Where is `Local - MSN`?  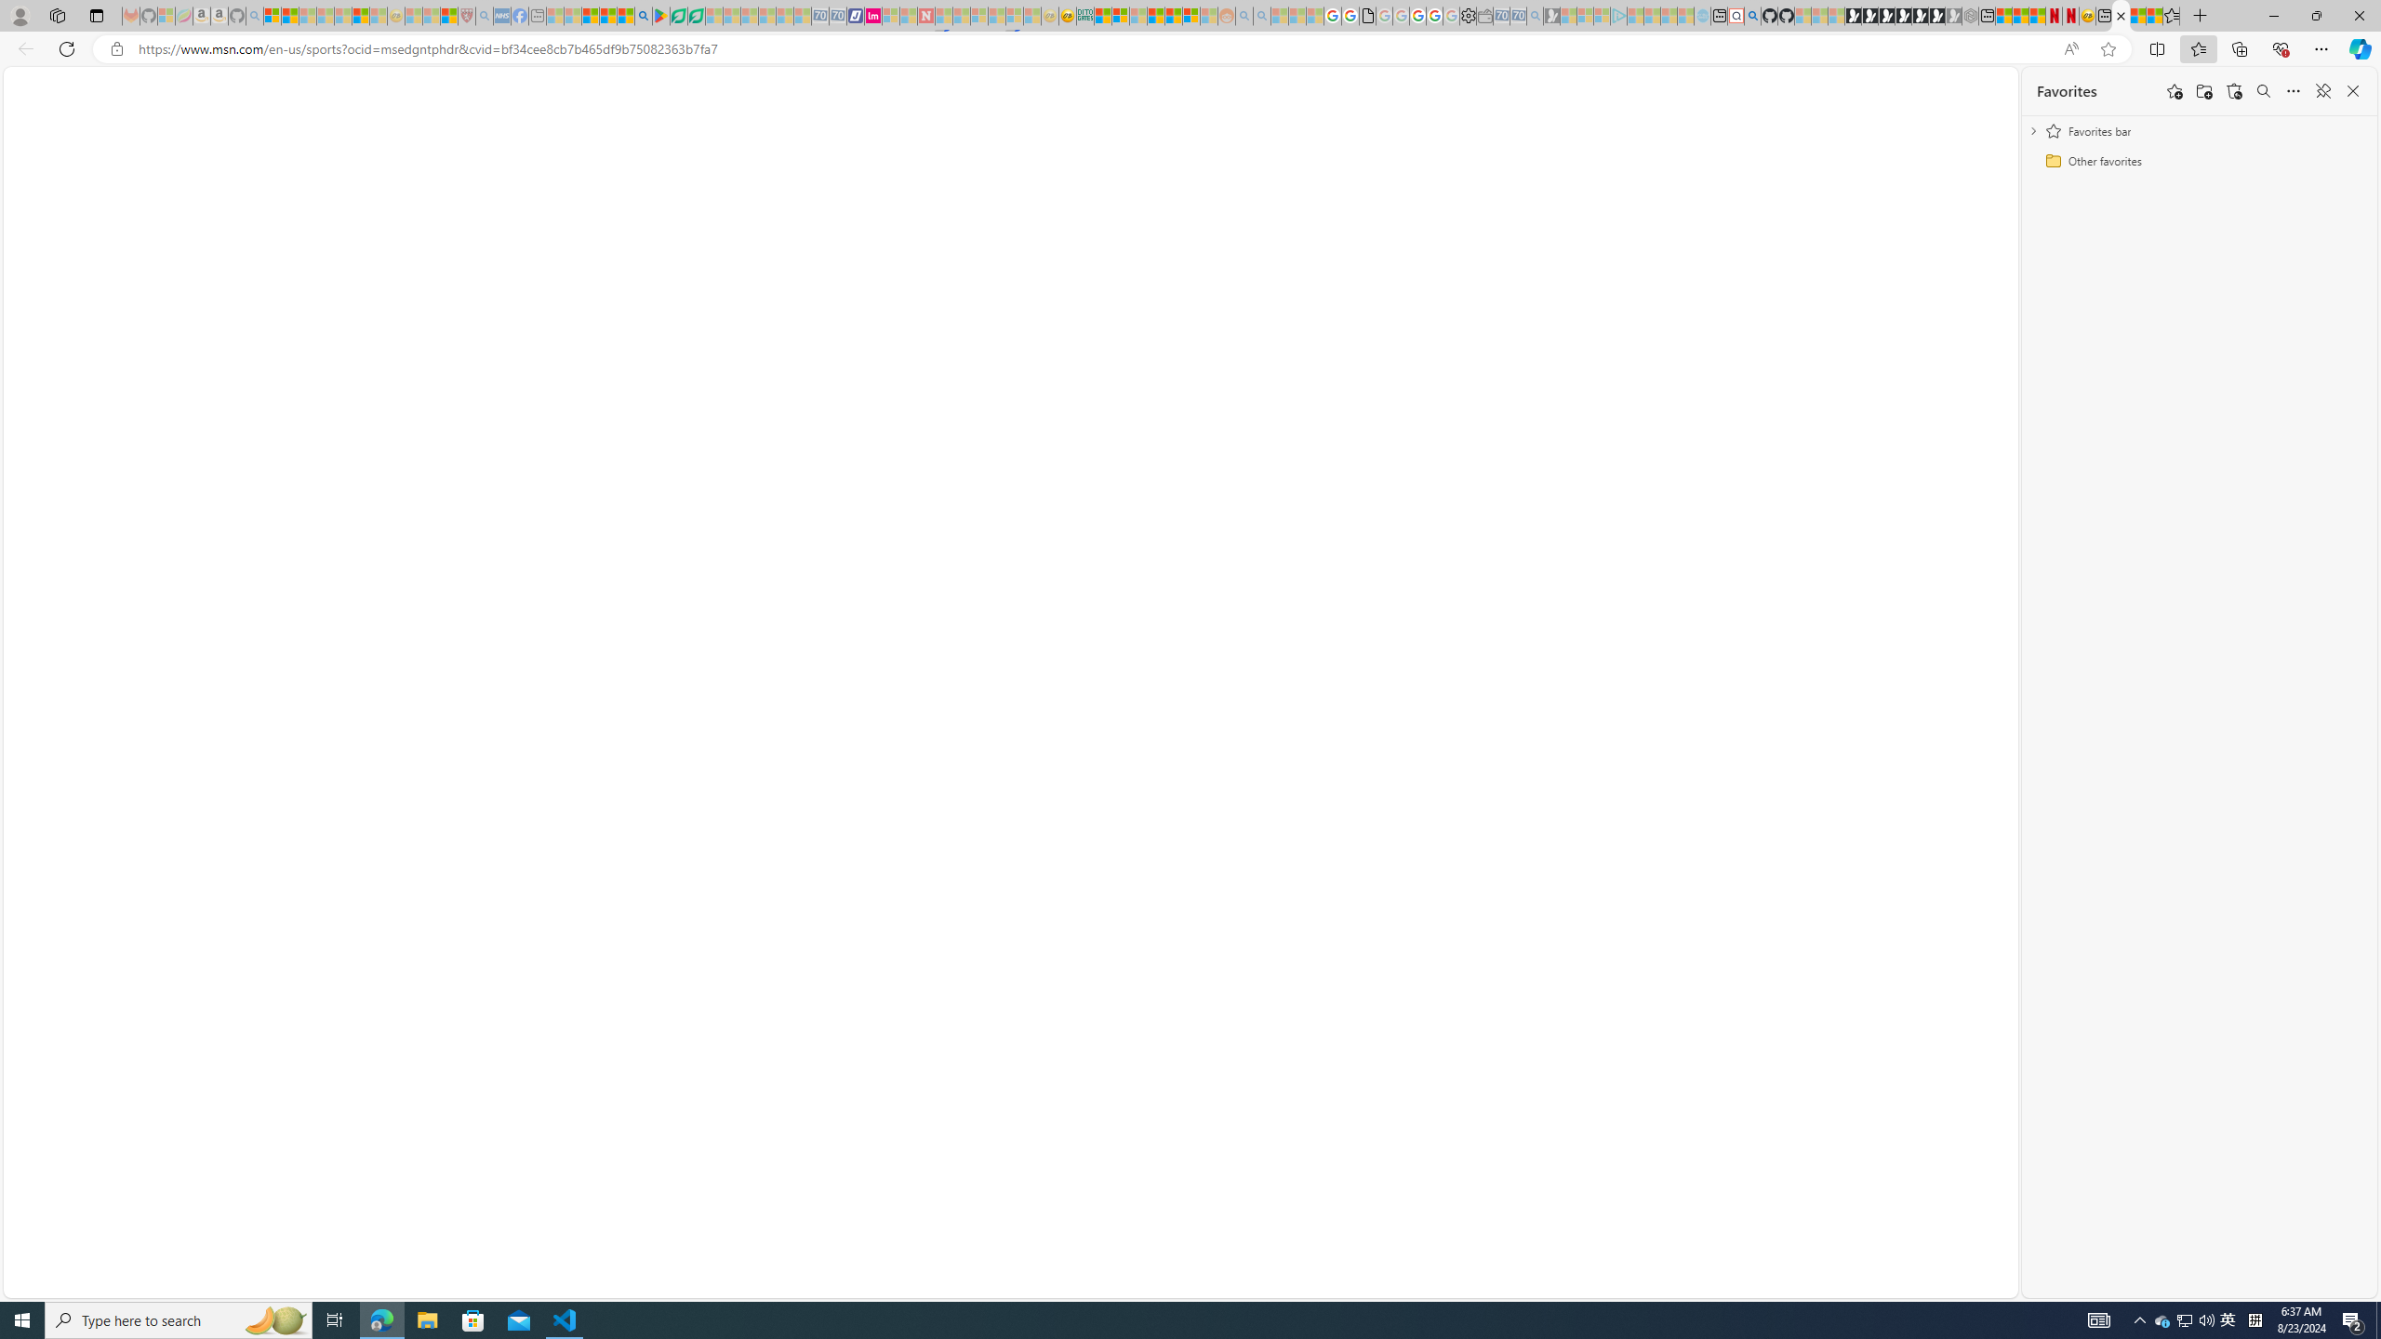 Local - MSN is located at coordinates (449, 16).